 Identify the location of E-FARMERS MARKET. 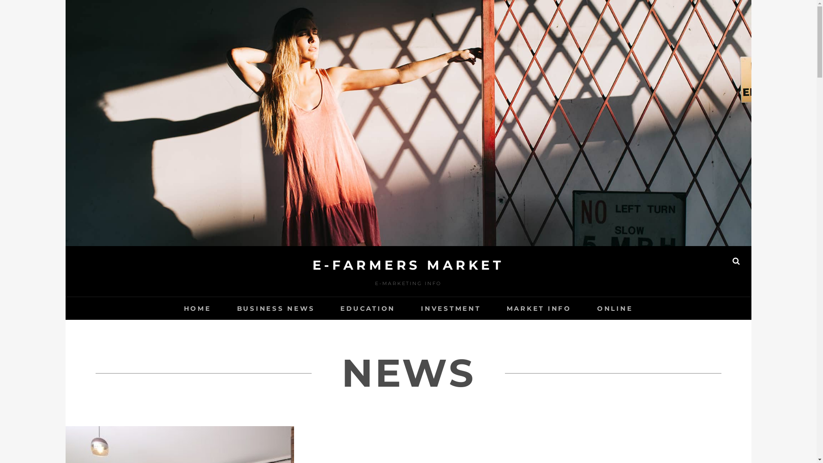
(408, 265).